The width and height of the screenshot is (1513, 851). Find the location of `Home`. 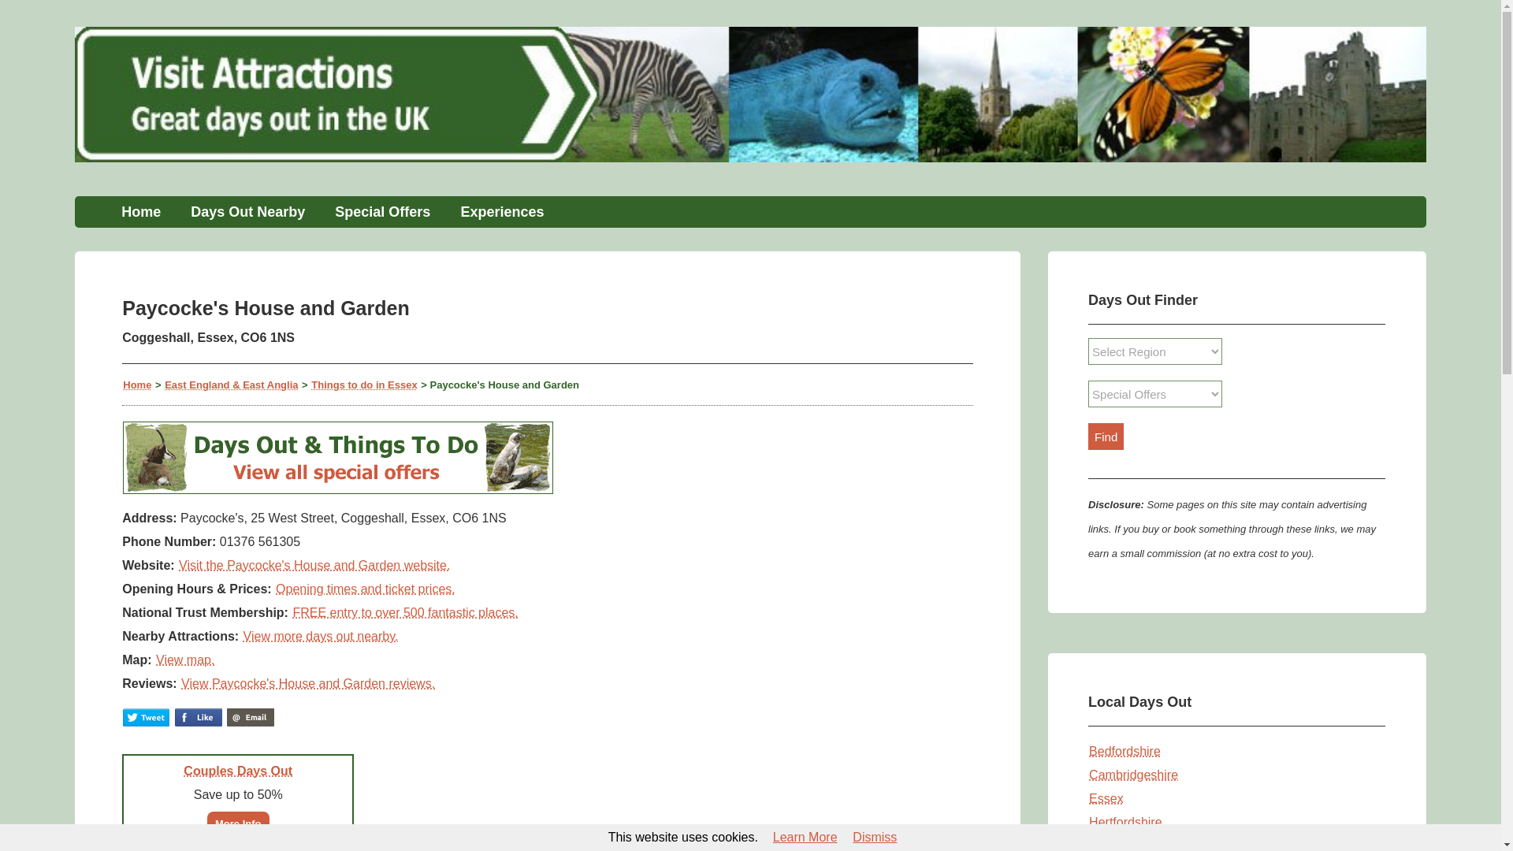

Home is located at coordinates (140, 212).